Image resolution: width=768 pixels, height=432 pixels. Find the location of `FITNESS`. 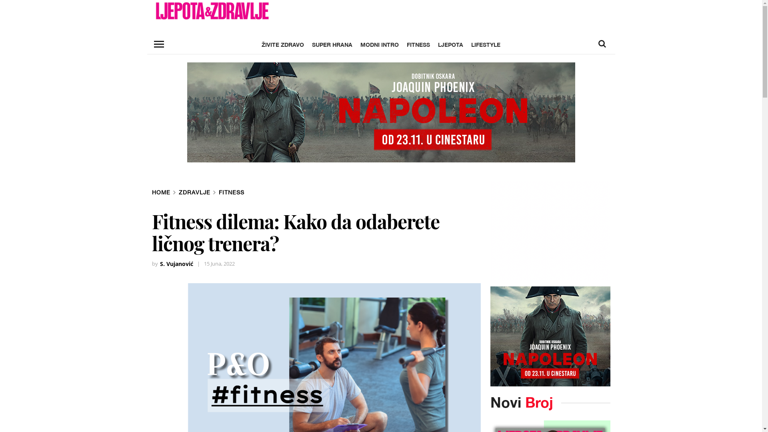

FITNESS is located at coordinates (231, 192).